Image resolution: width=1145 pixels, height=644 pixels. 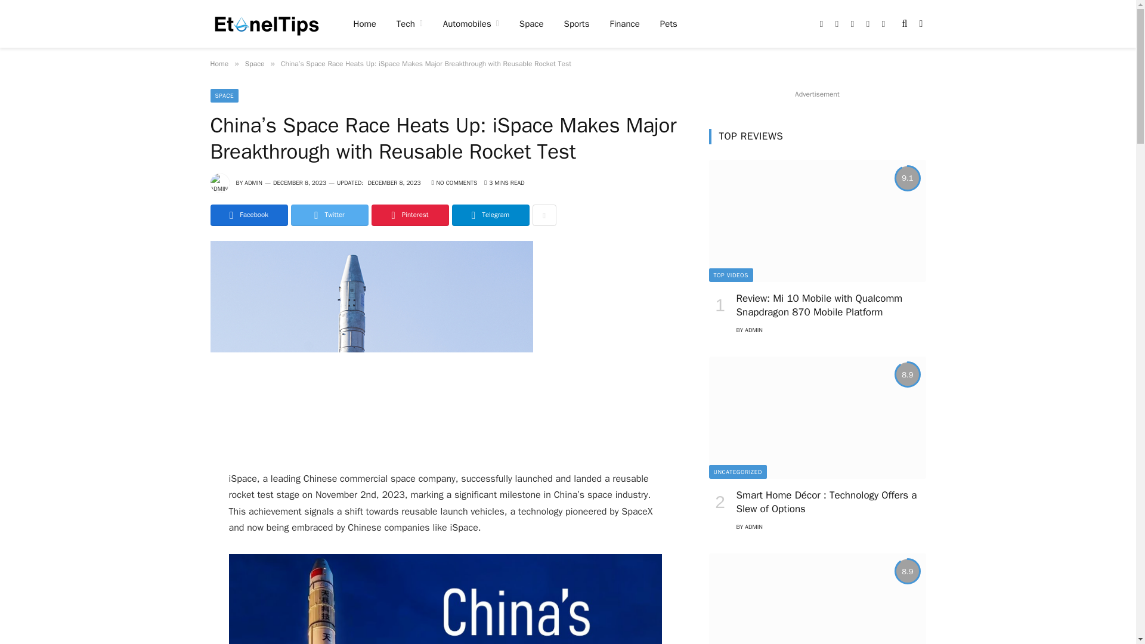 What do you see at coordinates (265, 24) in the screenshot?
I see `Etonel Tips` at bounding box center [265, 24].